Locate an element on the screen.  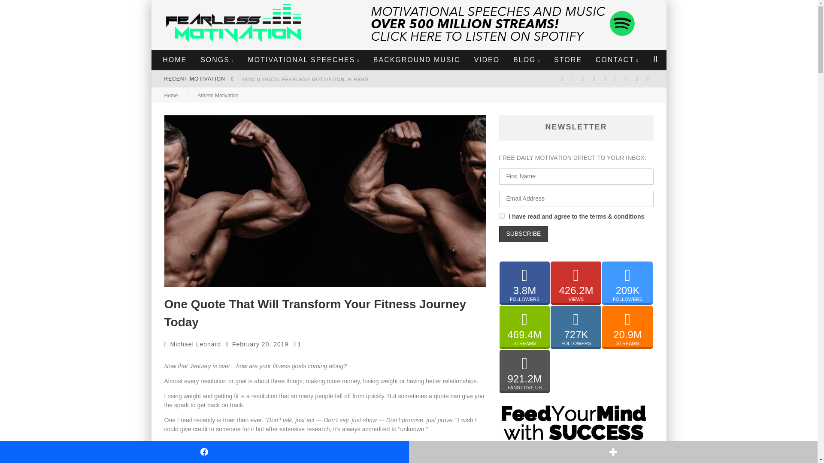
View all posts in Athlete Motivation is located at coordinates (218, 96).